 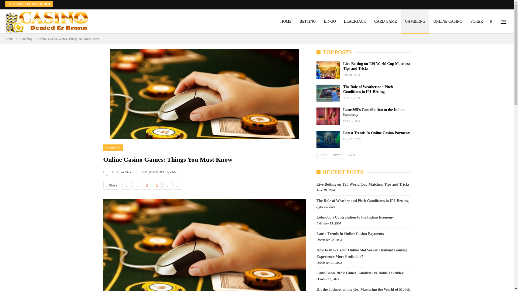 I want to click on Gambling, so click(x=26, y=39).